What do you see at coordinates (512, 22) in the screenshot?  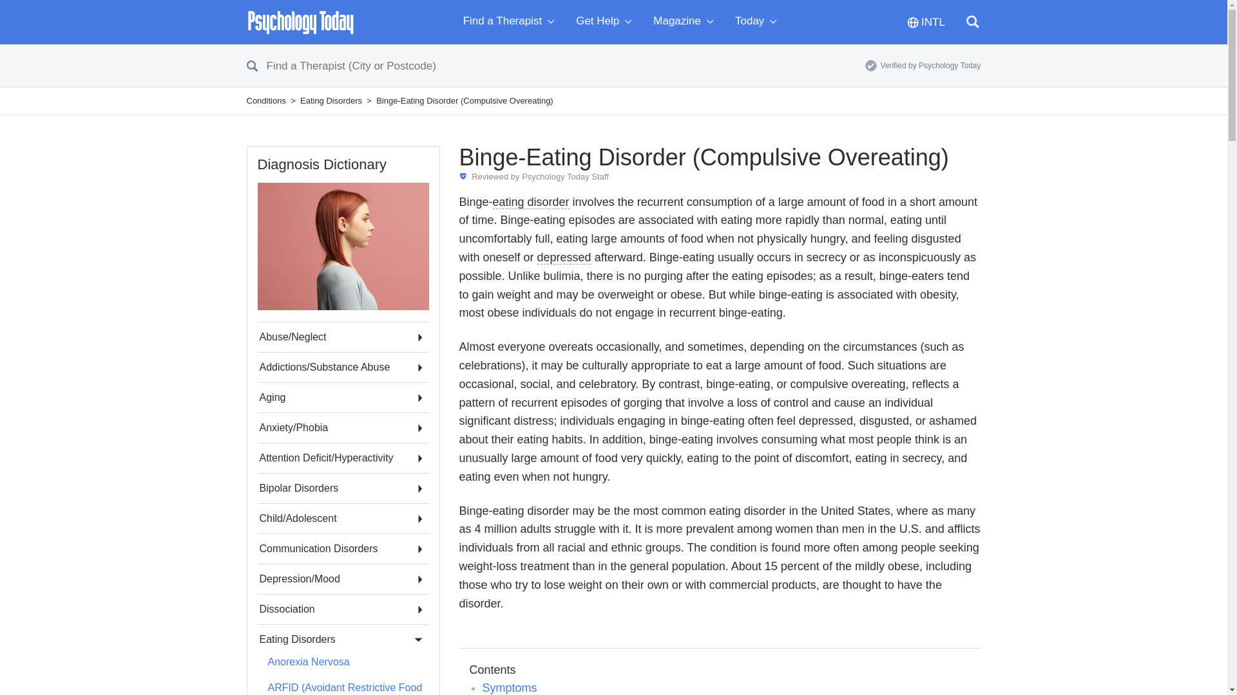 I see `Find a Therapist` at bounding box center [512, 22].